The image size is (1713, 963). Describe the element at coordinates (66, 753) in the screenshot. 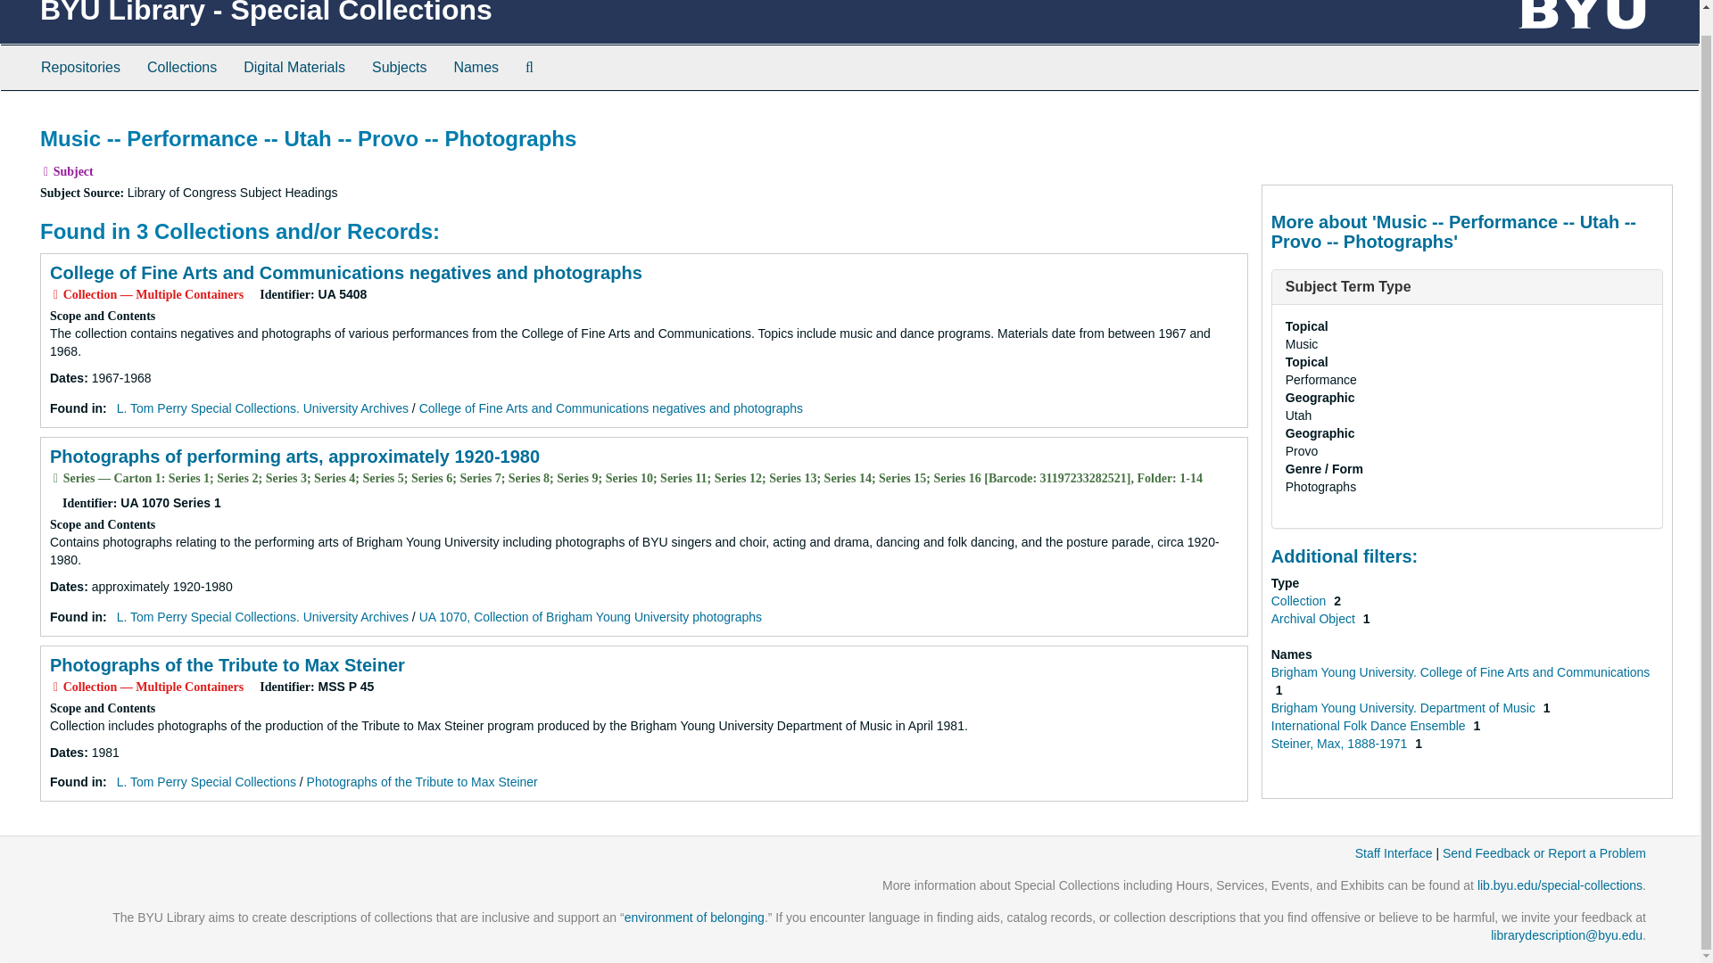

I see `translation missing: en.dates` at that location.